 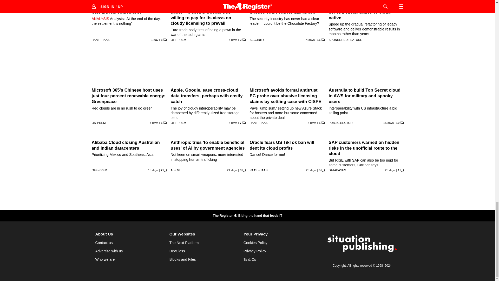 I want to click on 11 Jul 2024 4:34, so click(x=233, y=123).